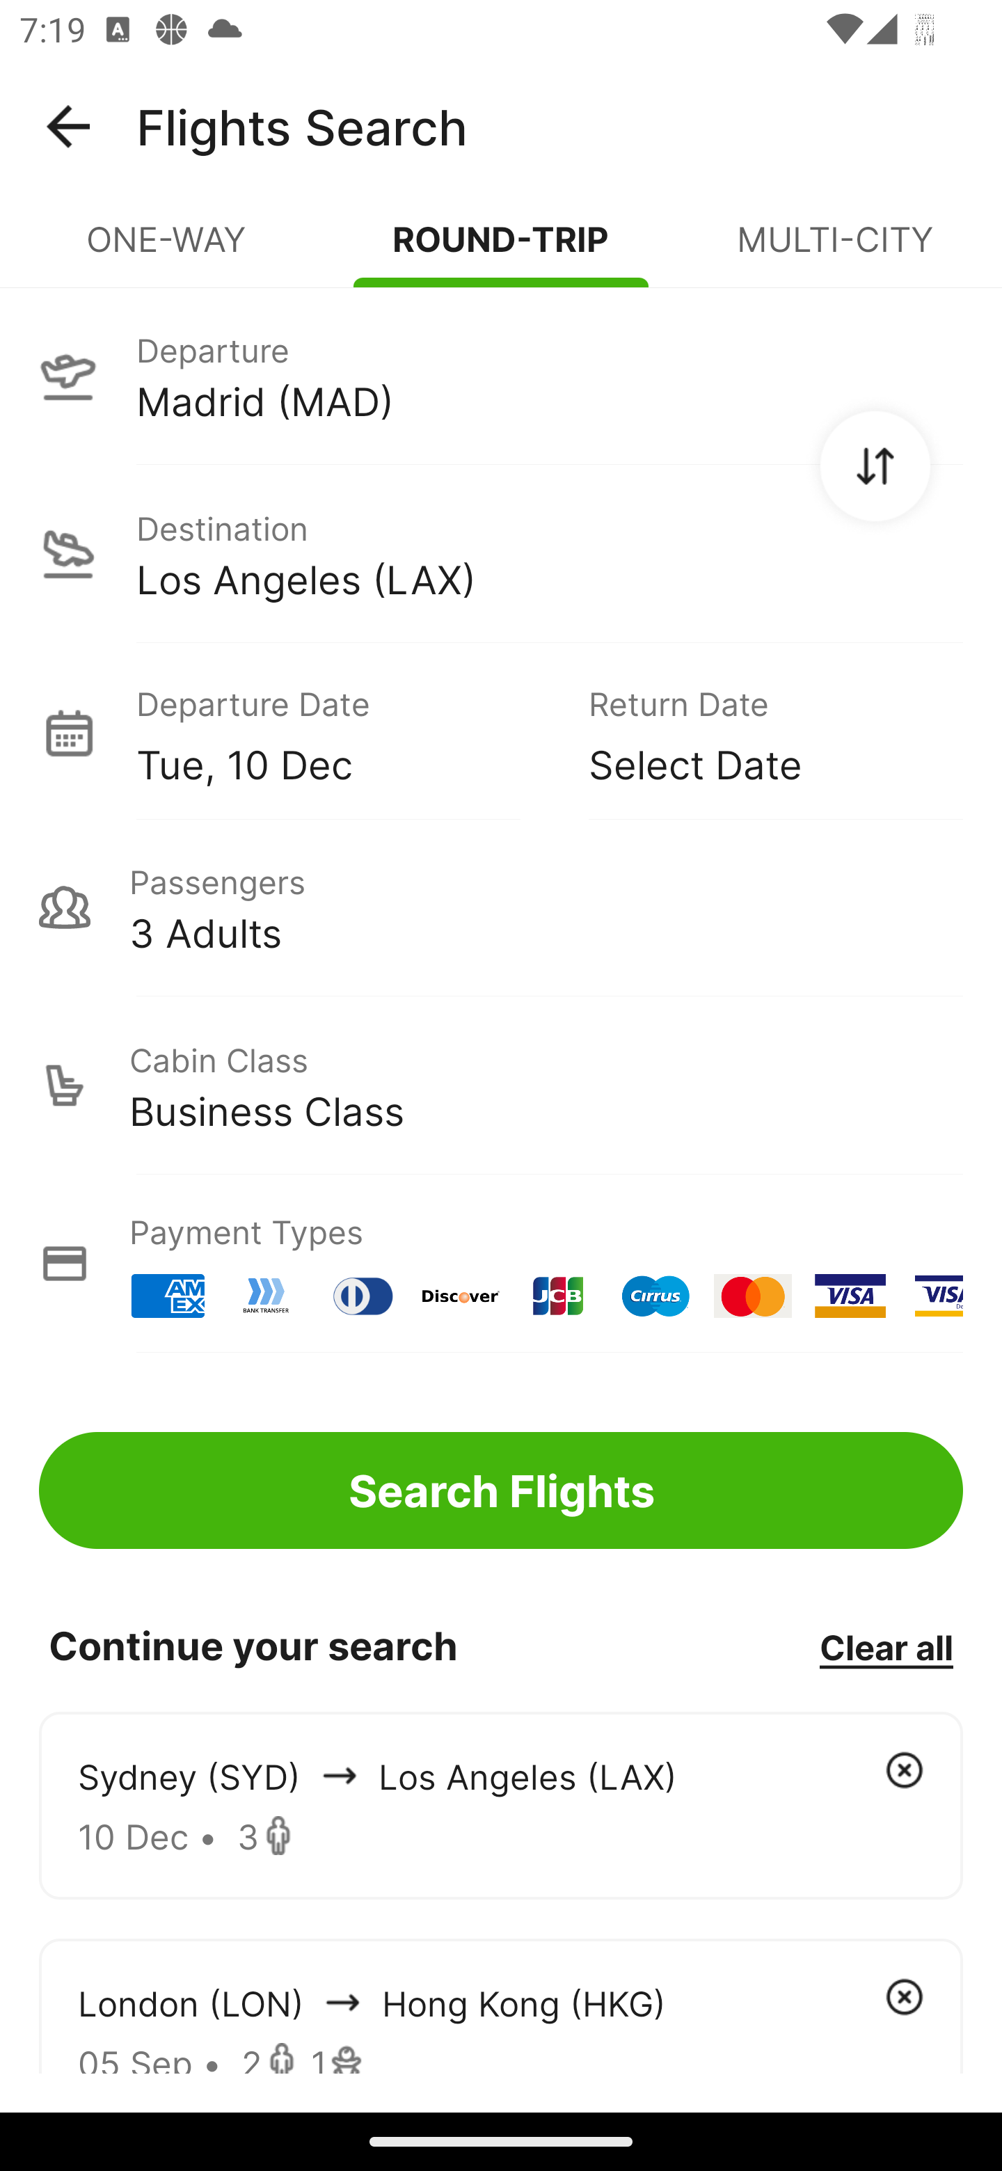 The image size is (1002, 2171). What do you see at coordinates (501, 250) in the screenshot?
I see `ROUND-TRIP` at bounding box center [501, 250].